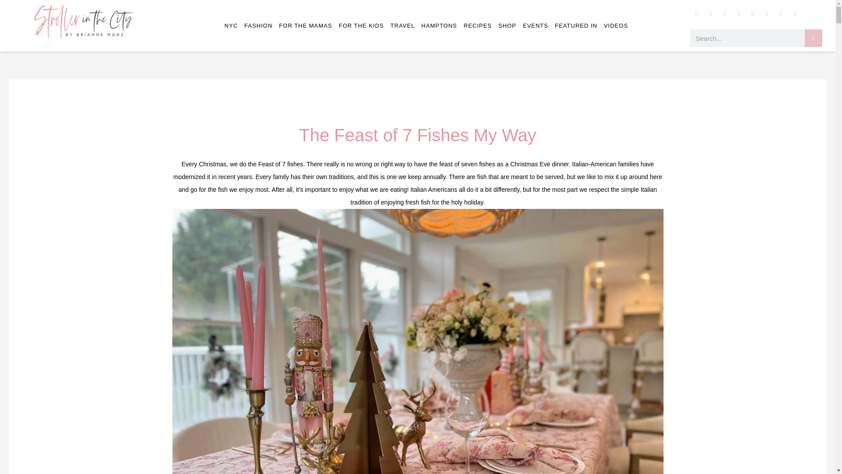 The width and height of the screenshot is (842, 474). I want to click on VIDEOS, so click(616, 25).